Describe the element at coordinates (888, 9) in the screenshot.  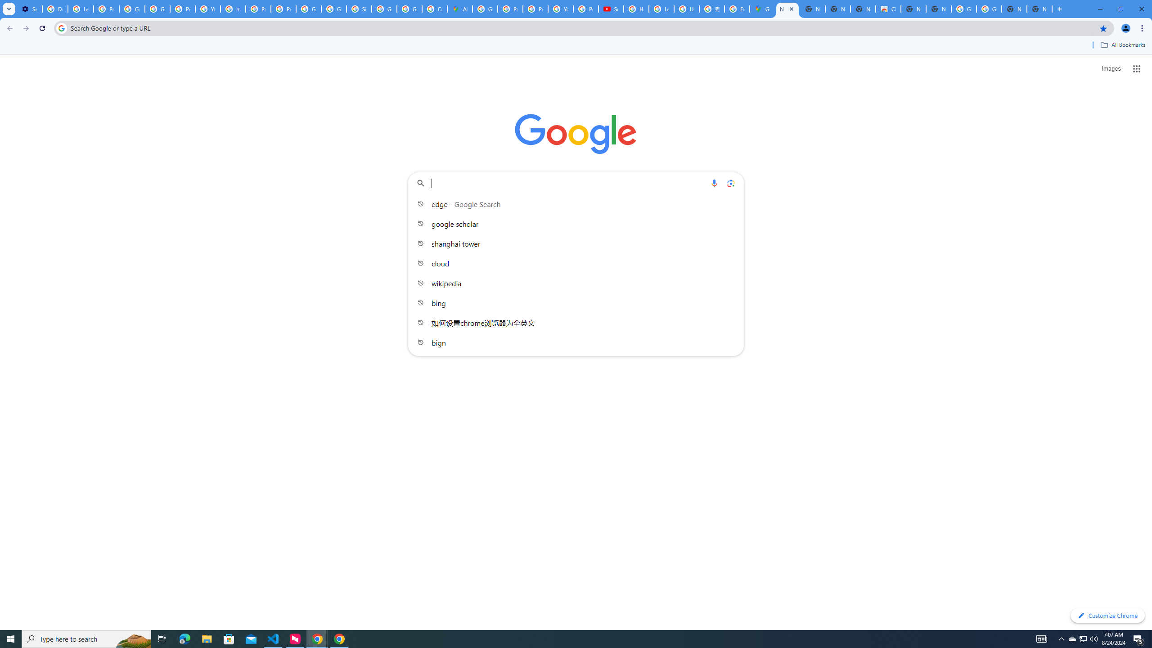
I see `Chrome Web Store` at that location.